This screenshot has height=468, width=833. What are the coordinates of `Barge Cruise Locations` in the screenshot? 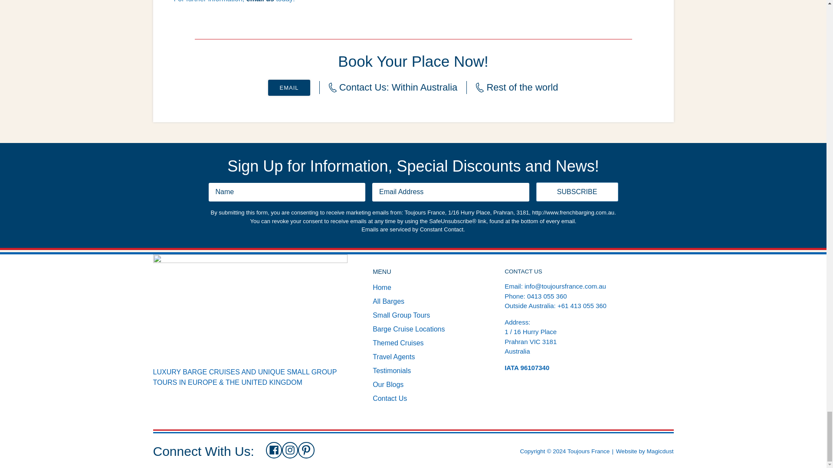 It's located at (409, 328).